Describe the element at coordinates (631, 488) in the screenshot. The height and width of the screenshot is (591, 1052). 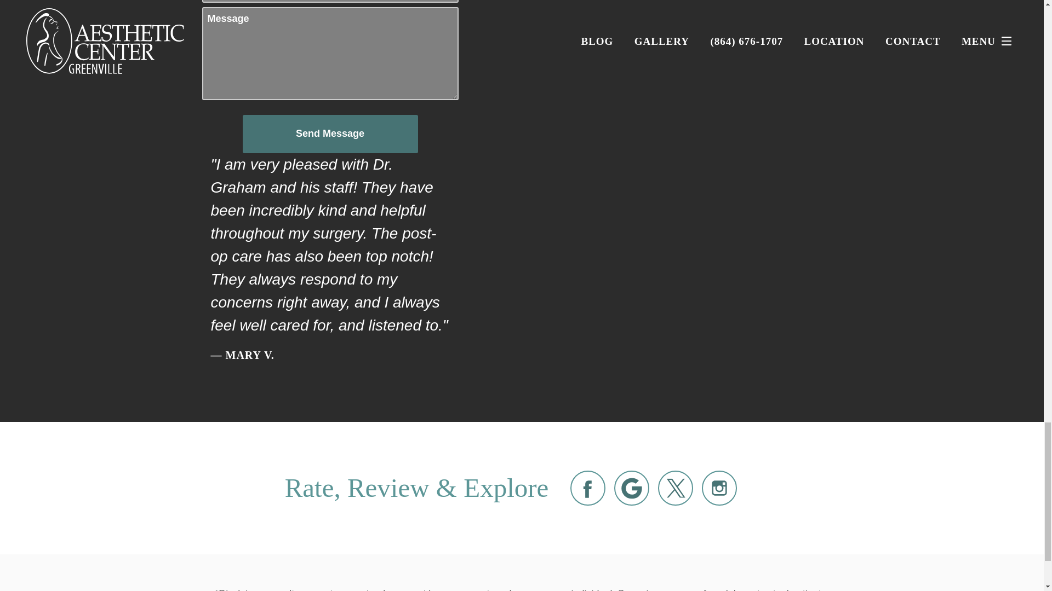
I see `Google` at that location.